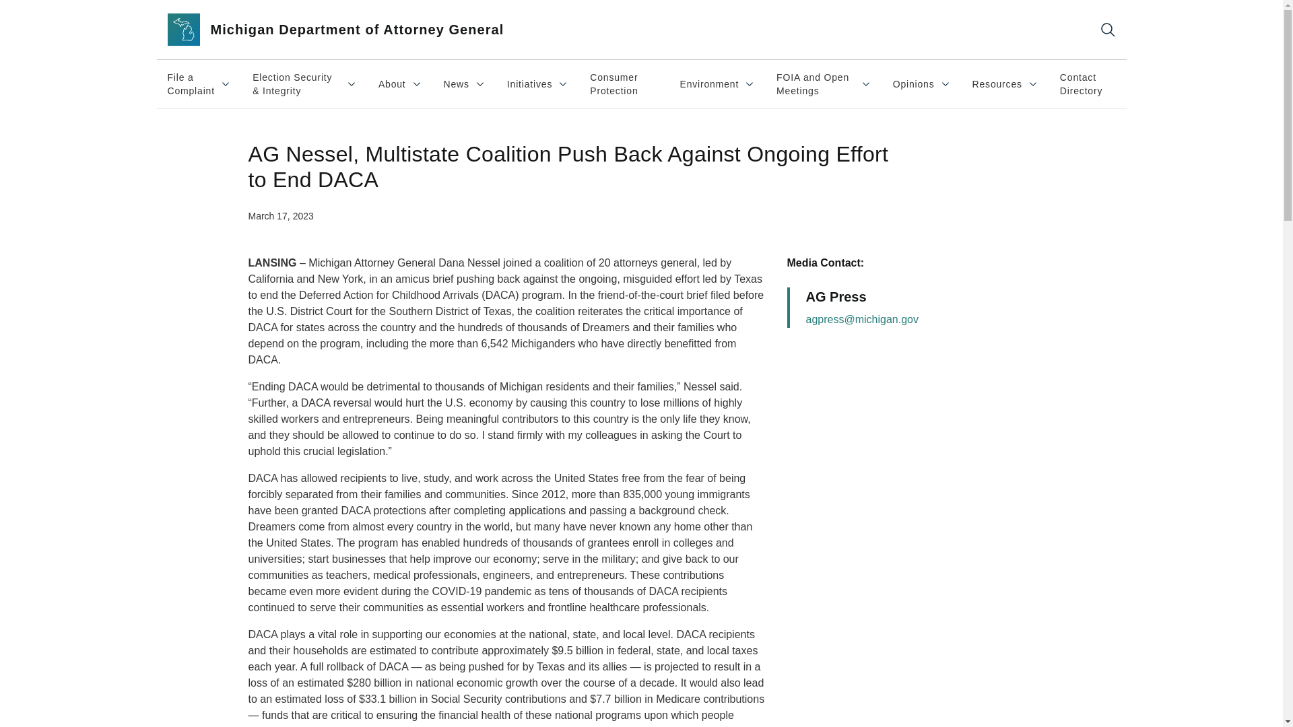 The width and height of the screenshot is (1293, 727). I want to click on Contact Directory, so click(199, 83).